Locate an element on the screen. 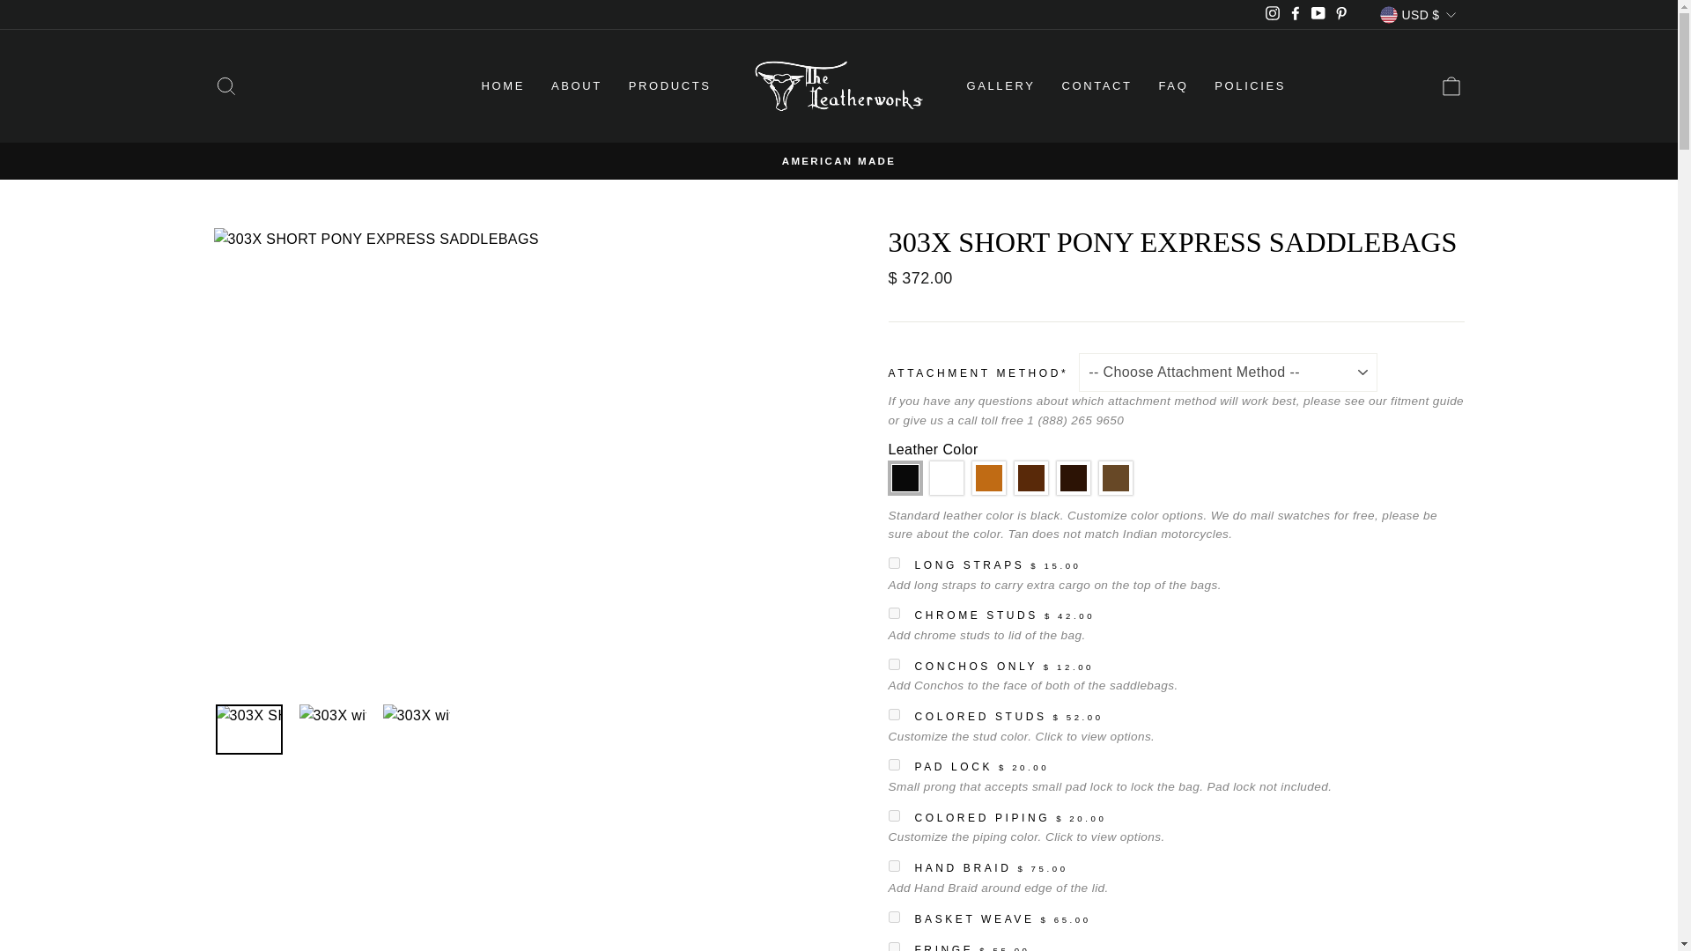  on is located at coordinates (893, 947).